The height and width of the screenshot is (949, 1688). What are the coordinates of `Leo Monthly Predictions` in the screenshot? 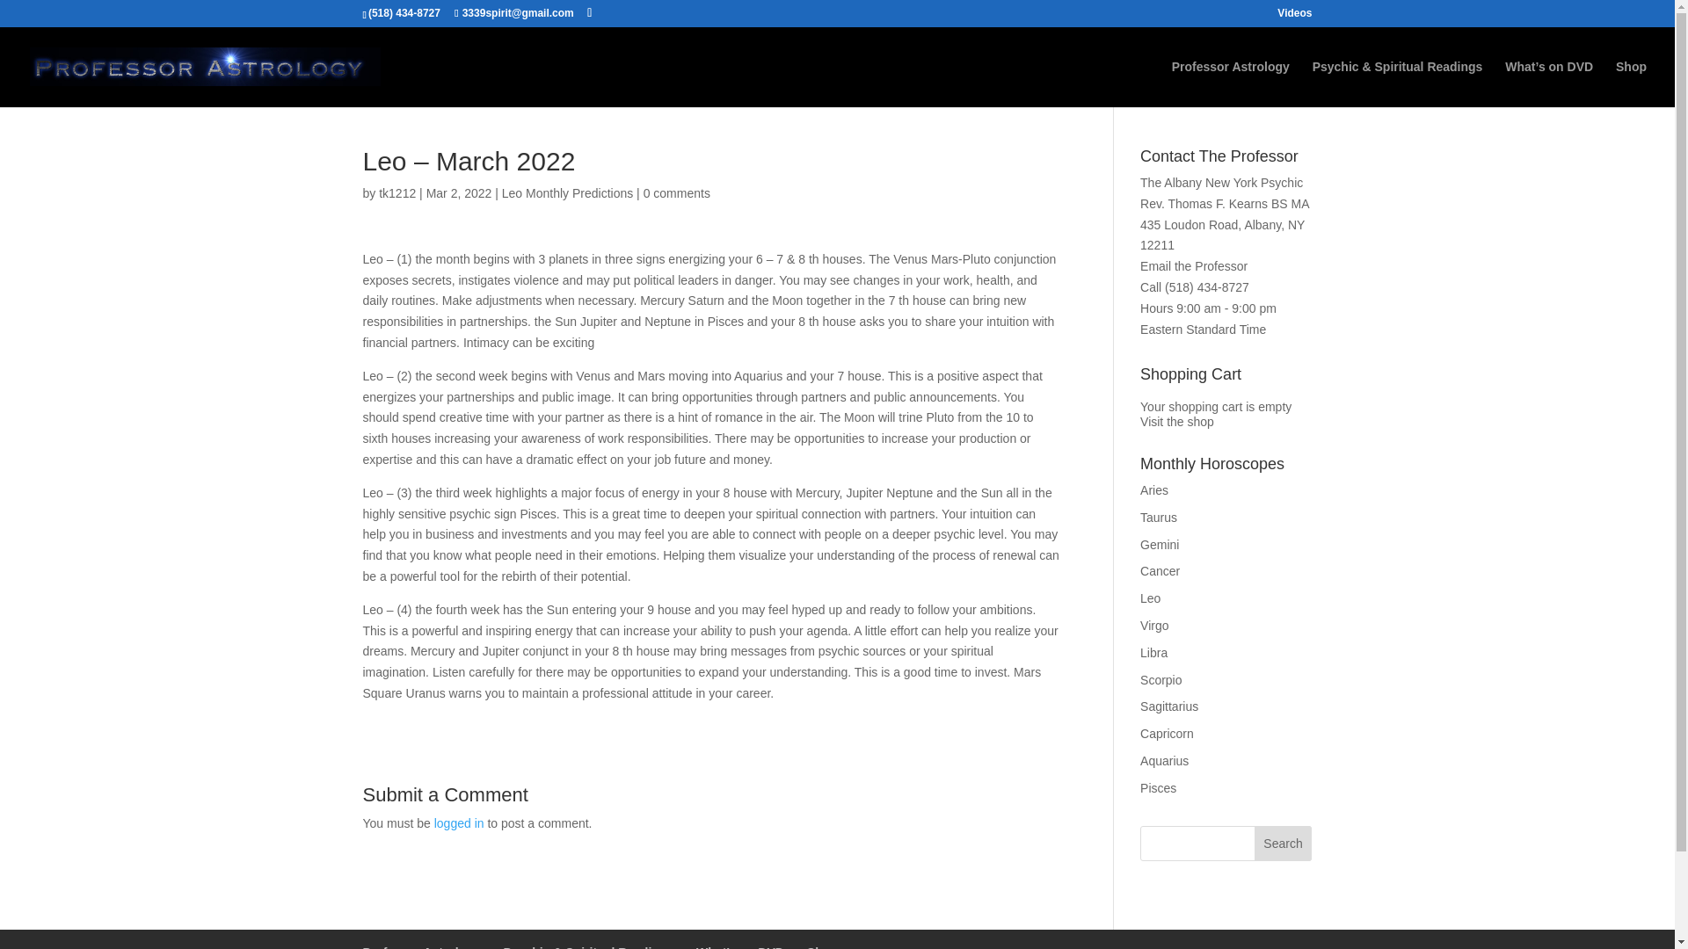 It's located at (567, 192).